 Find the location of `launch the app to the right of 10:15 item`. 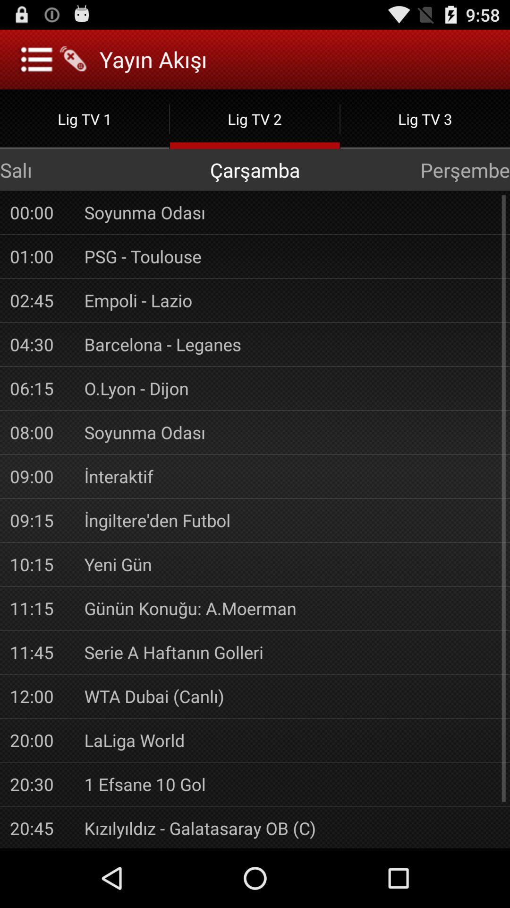

launch the app to the right of 10:15 item is located at coordinates (292, 564).